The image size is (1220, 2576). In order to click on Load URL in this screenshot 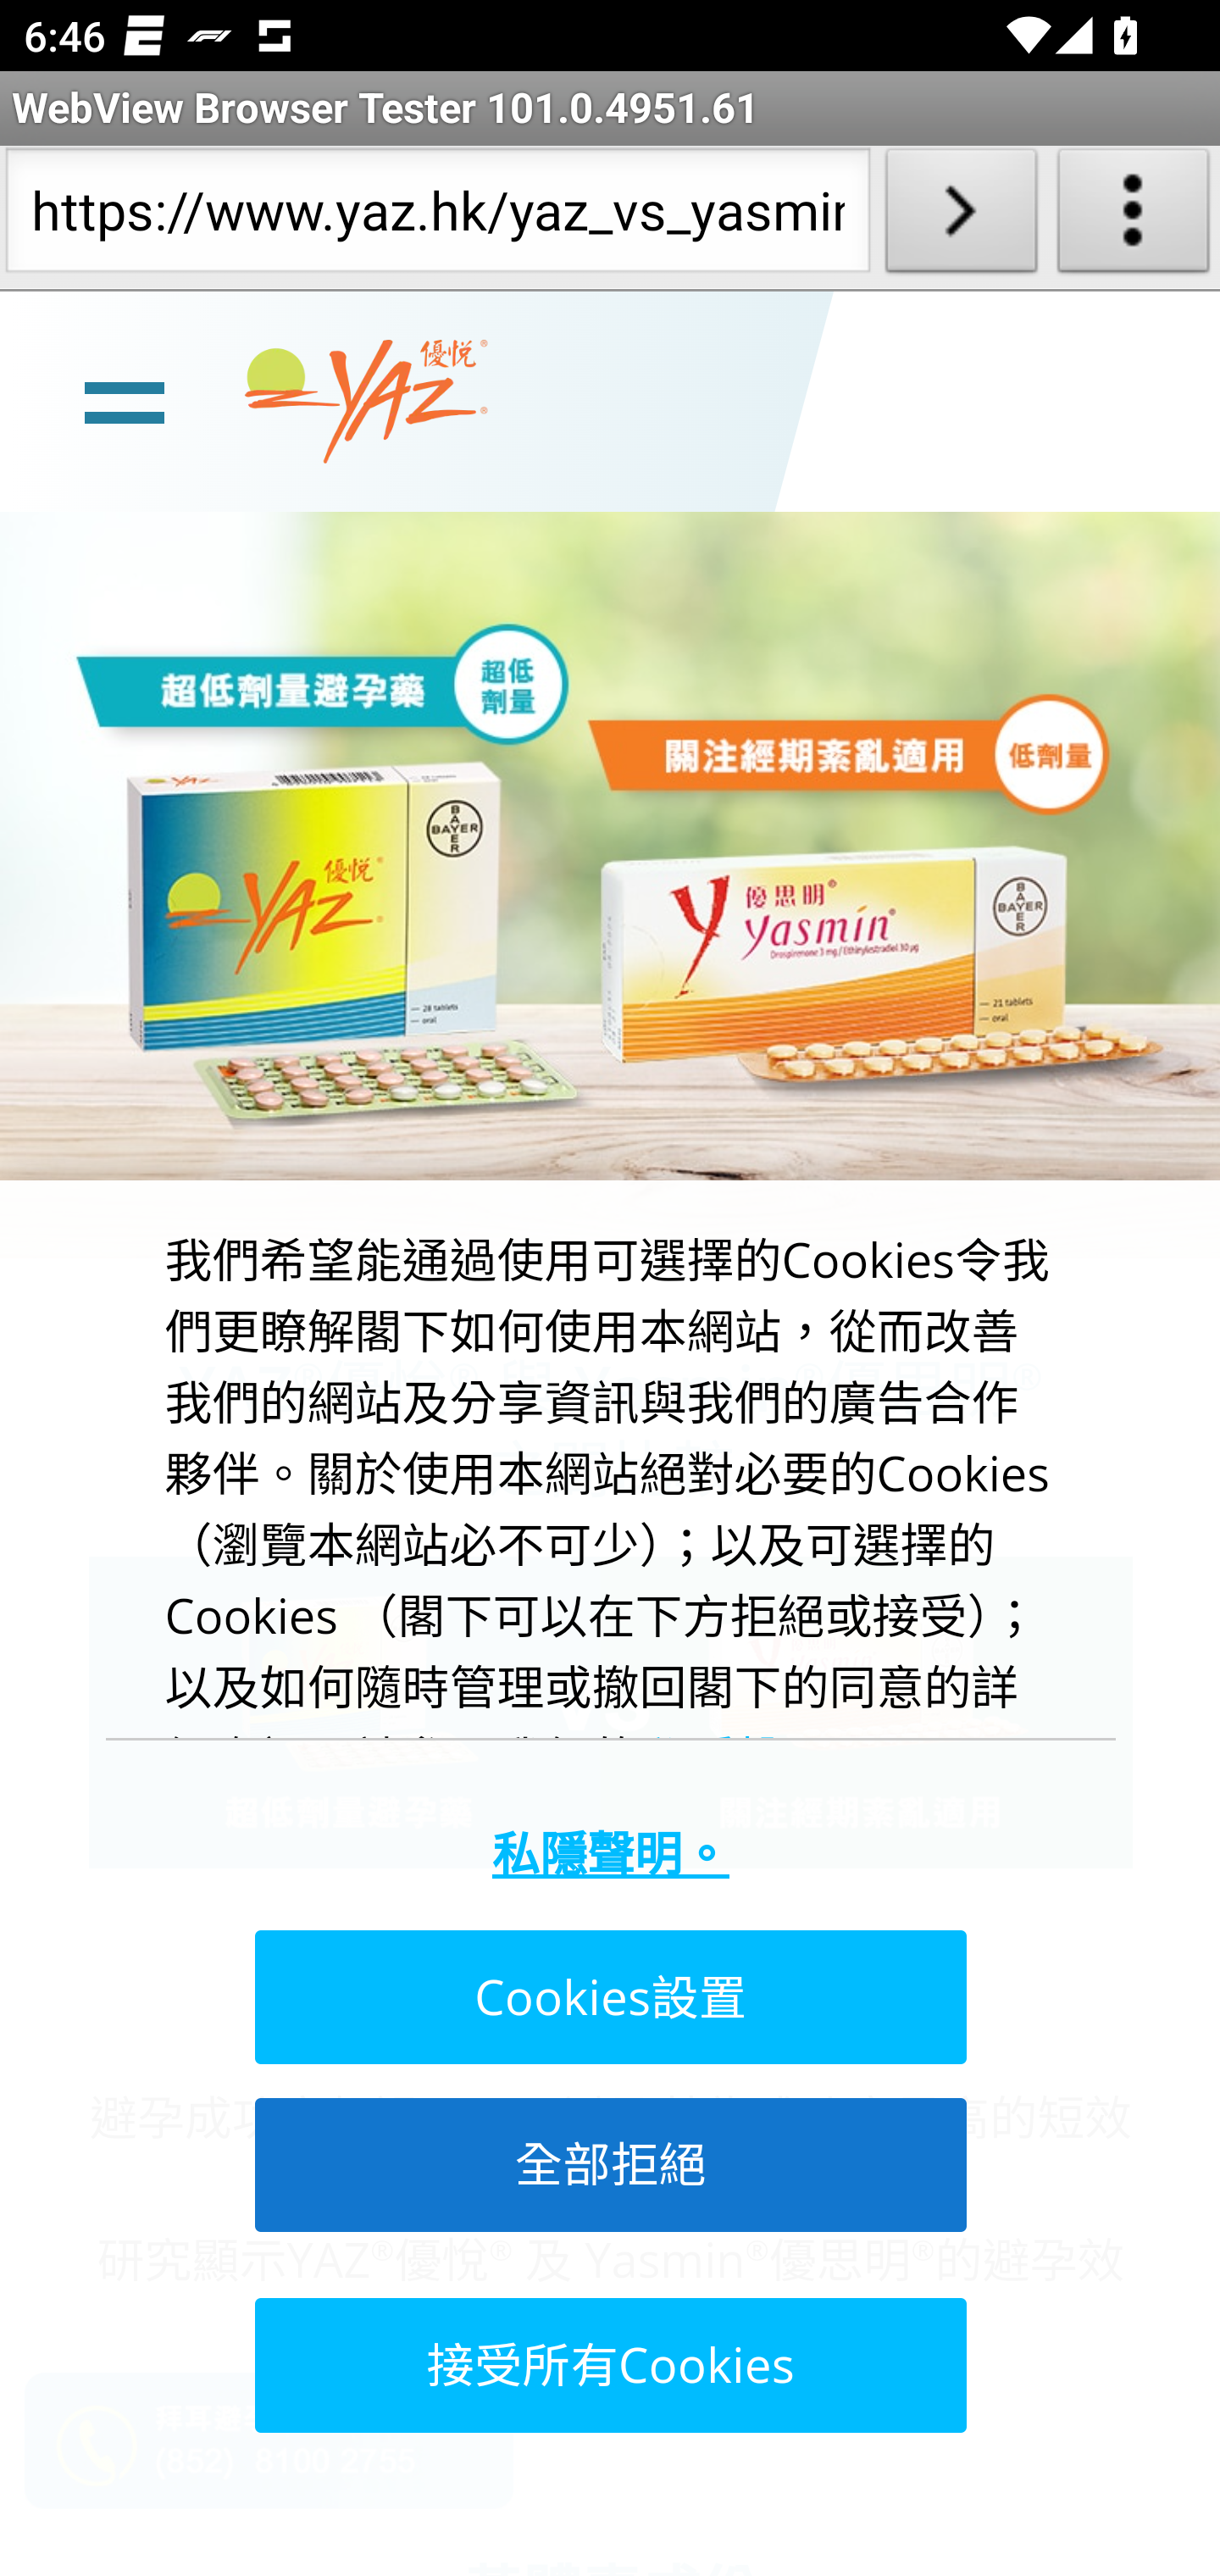, I will do `click(961, 217)`.